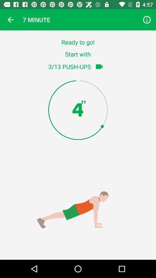 The image size is (156, 278). I want to click on watch video of workout, so click(99, 67).